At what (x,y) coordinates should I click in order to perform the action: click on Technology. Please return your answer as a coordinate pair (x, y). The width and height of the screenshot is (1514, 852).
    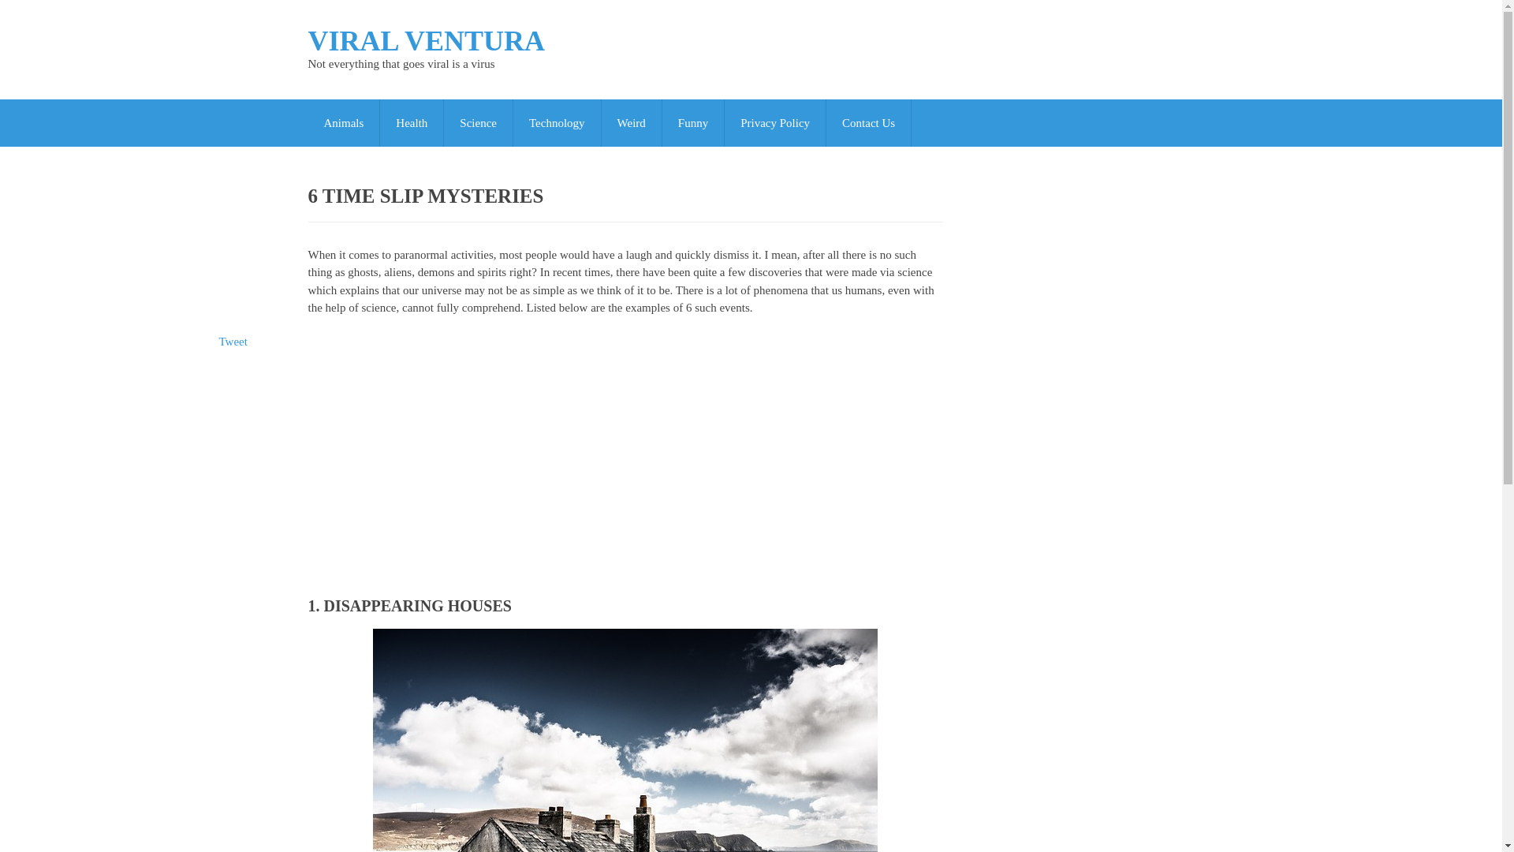
    Looking at the image, I should click on (557, 123).